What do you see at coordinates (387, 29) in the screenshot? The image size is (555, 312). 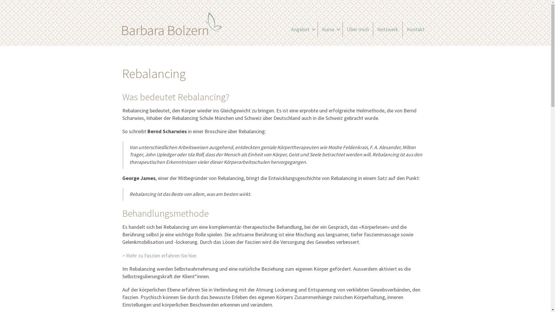 I see `Netzwerk` at bounding box center [387, 29].